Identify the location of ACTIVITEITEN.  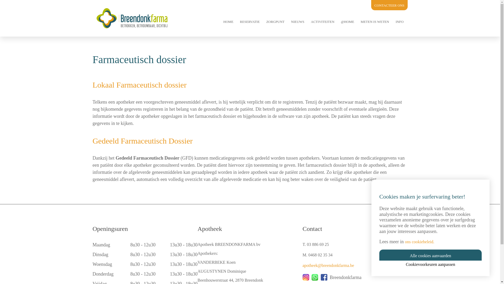
(323, 22).